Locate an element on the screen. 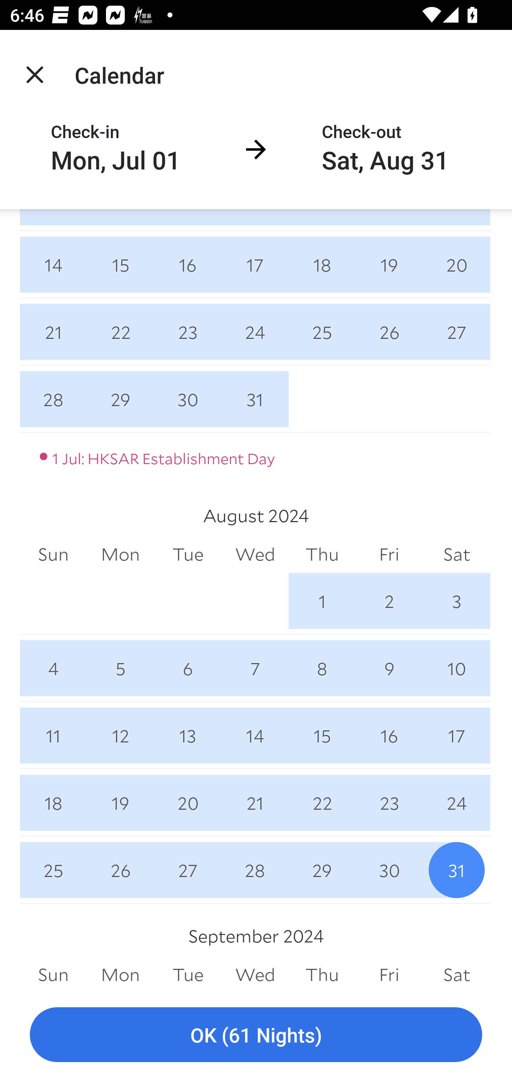 The image size is (512, 1082). 1 1 August 2024 is located at coordinates (322, 601).